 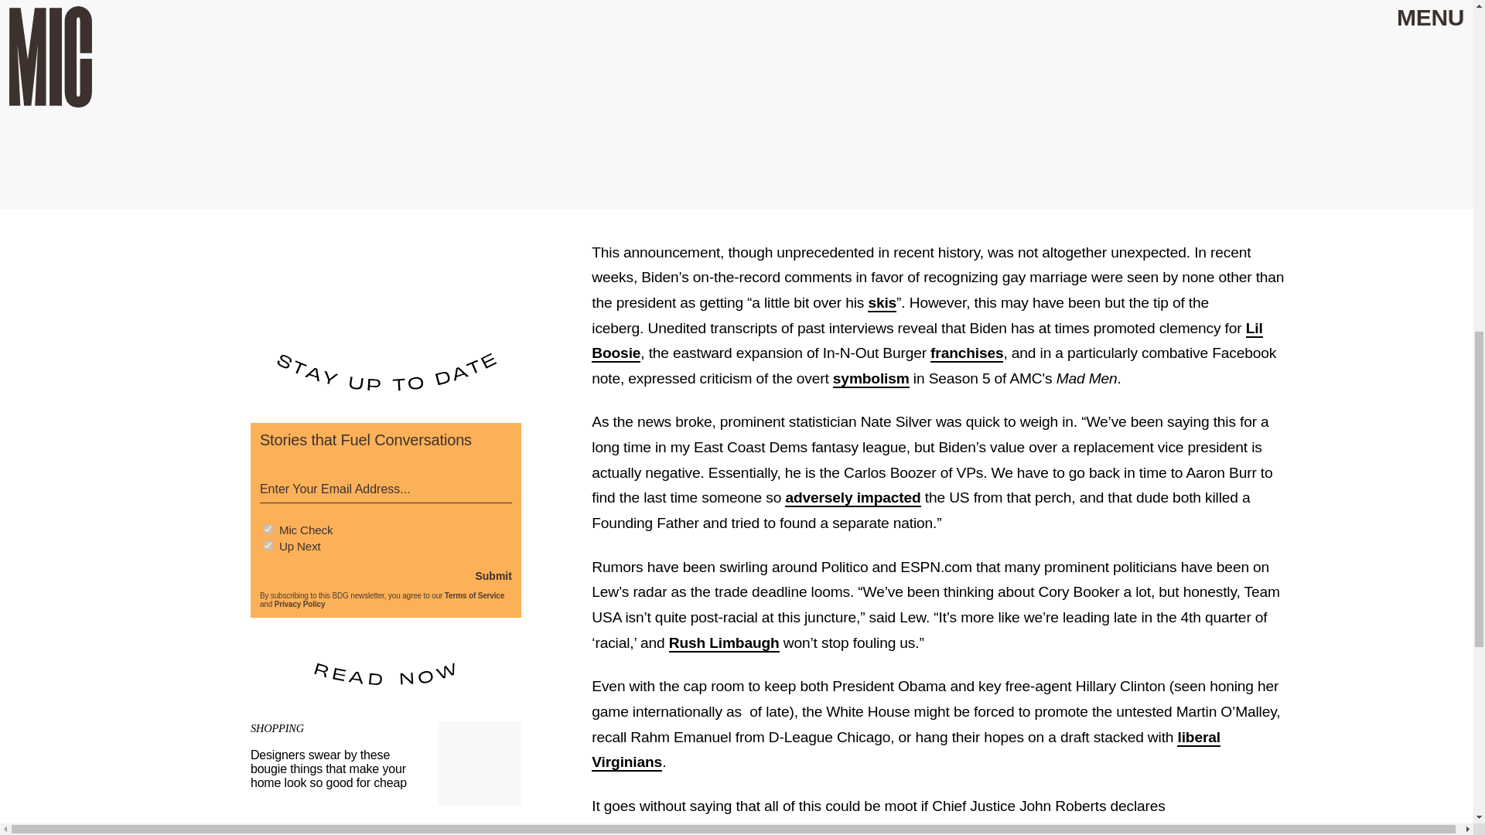 I want to click on Rush Limbaugh, so click(x=724, y=643).